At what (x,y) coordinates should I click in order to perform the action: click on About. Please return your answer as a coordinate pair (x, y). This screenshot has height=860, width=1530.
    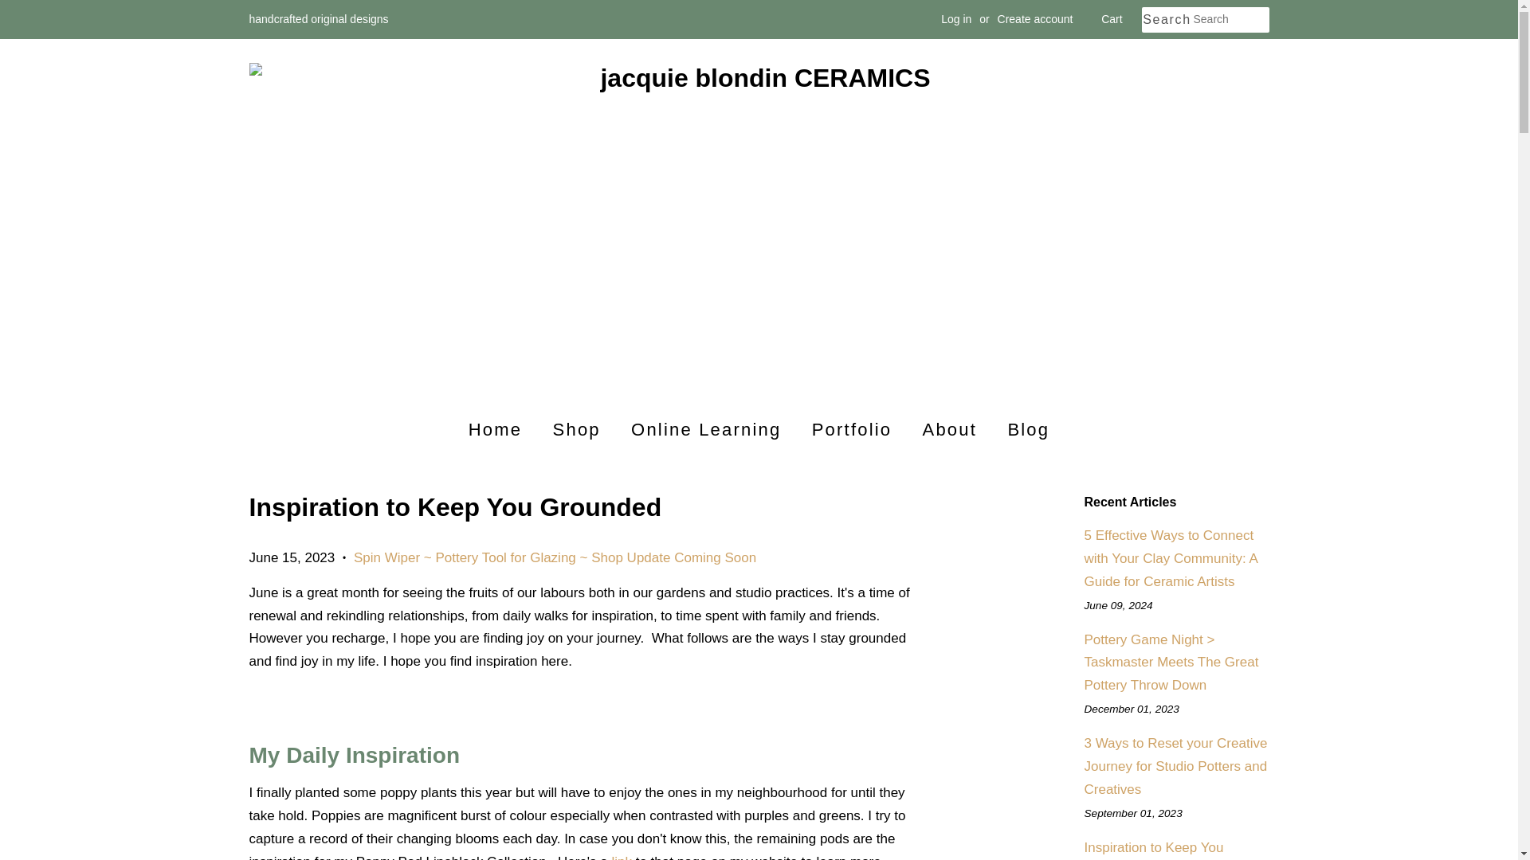
    Looking at the image, I should click on (950, 430).